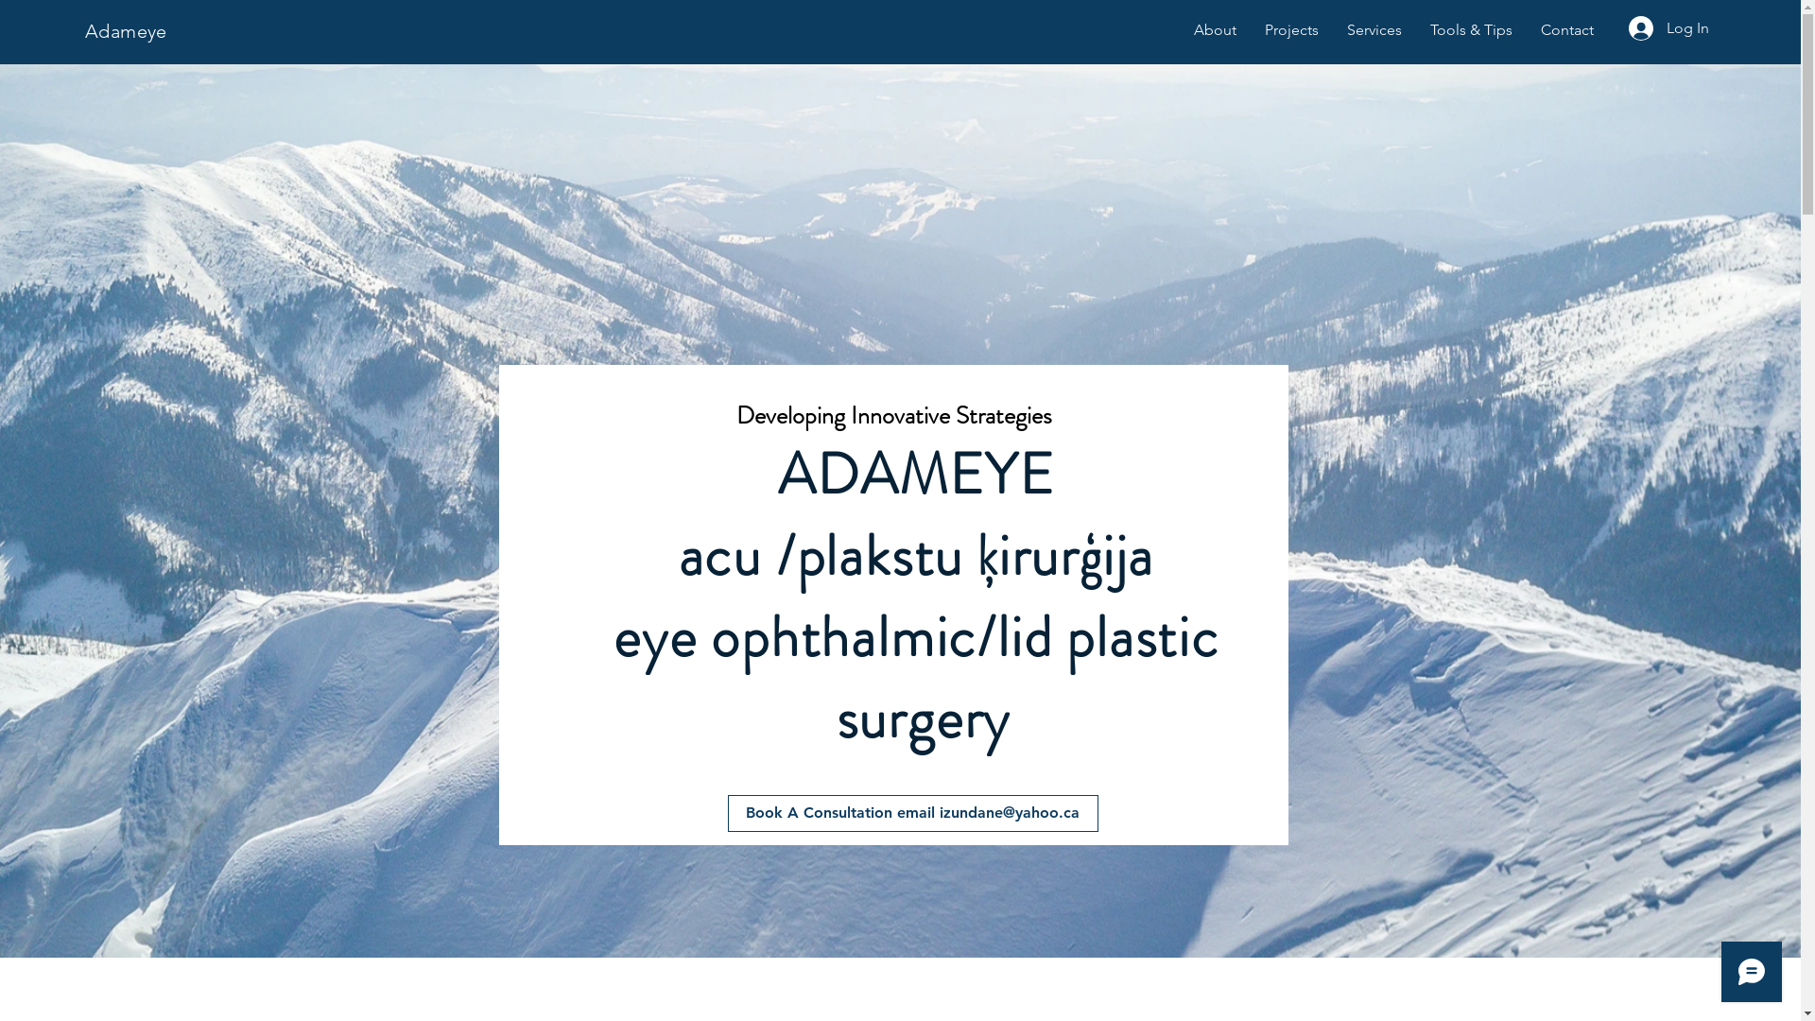 The height and width of the screenshot is (1021, 1815). I want to click on Book A Consultation email izundane@yahoo.ca, so click(913, 813).